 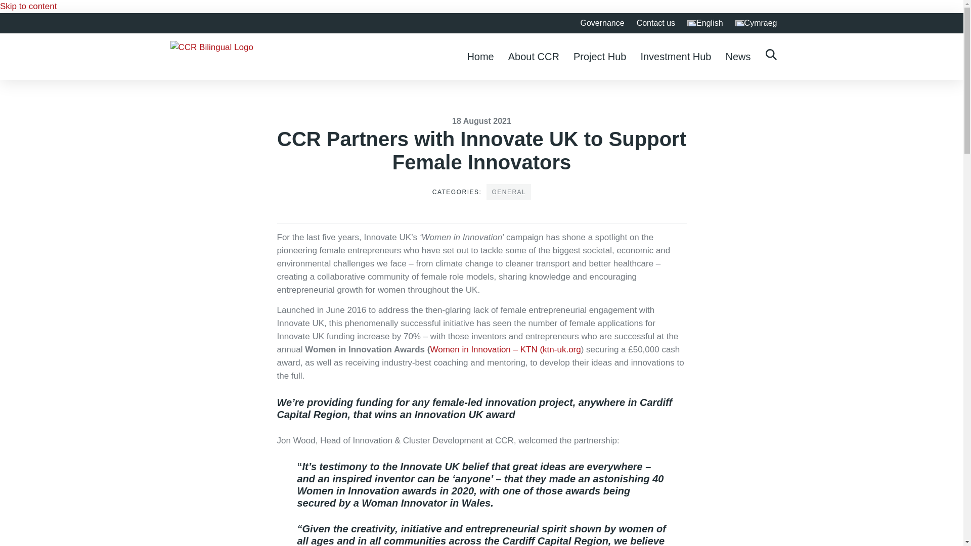 What do you see at coordinates (533, 56) in the screenshot?
I see `About CCR` at bounding box center [533, 56].